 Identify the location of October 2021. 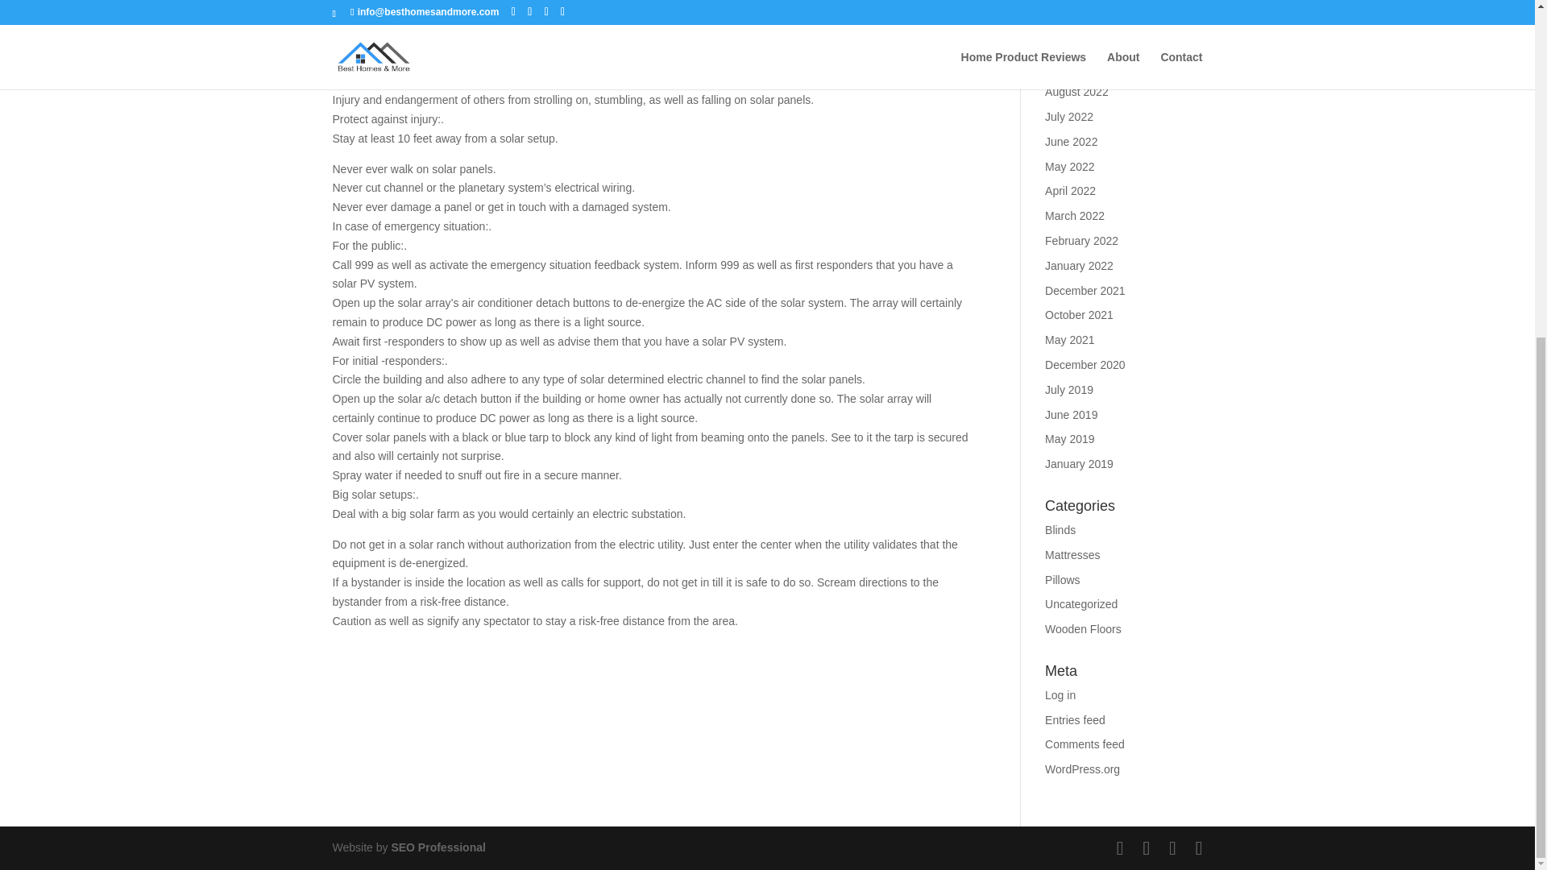
(1080, 314).